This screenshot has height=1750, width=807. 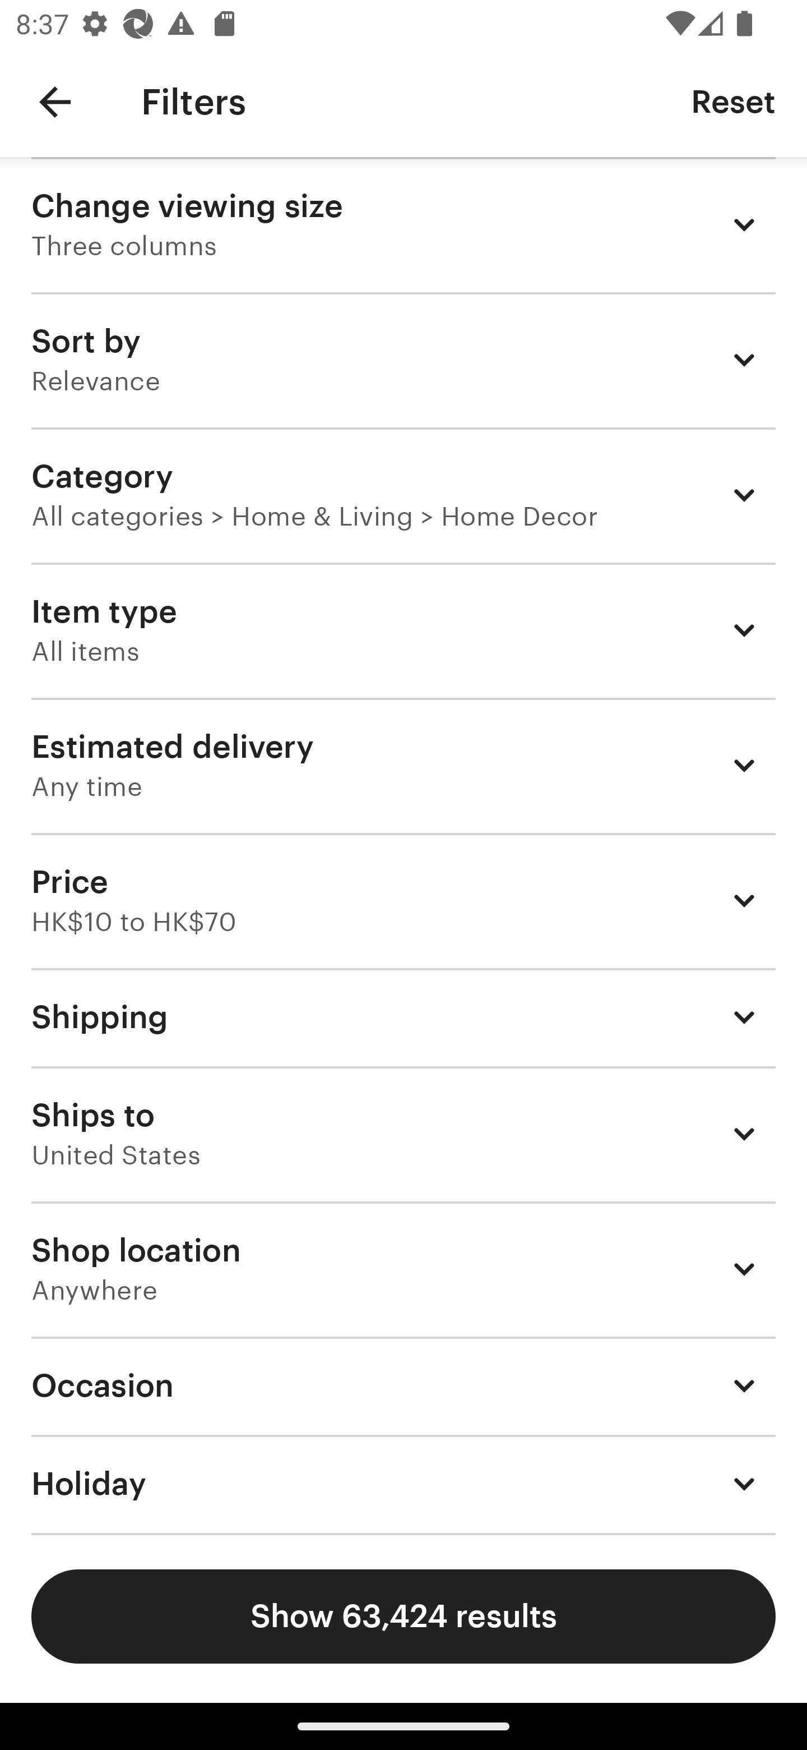 What do you see at coordinates (403, 1484) in the screenshot?
I see `Holiday` at bounding box center [403, 1484].